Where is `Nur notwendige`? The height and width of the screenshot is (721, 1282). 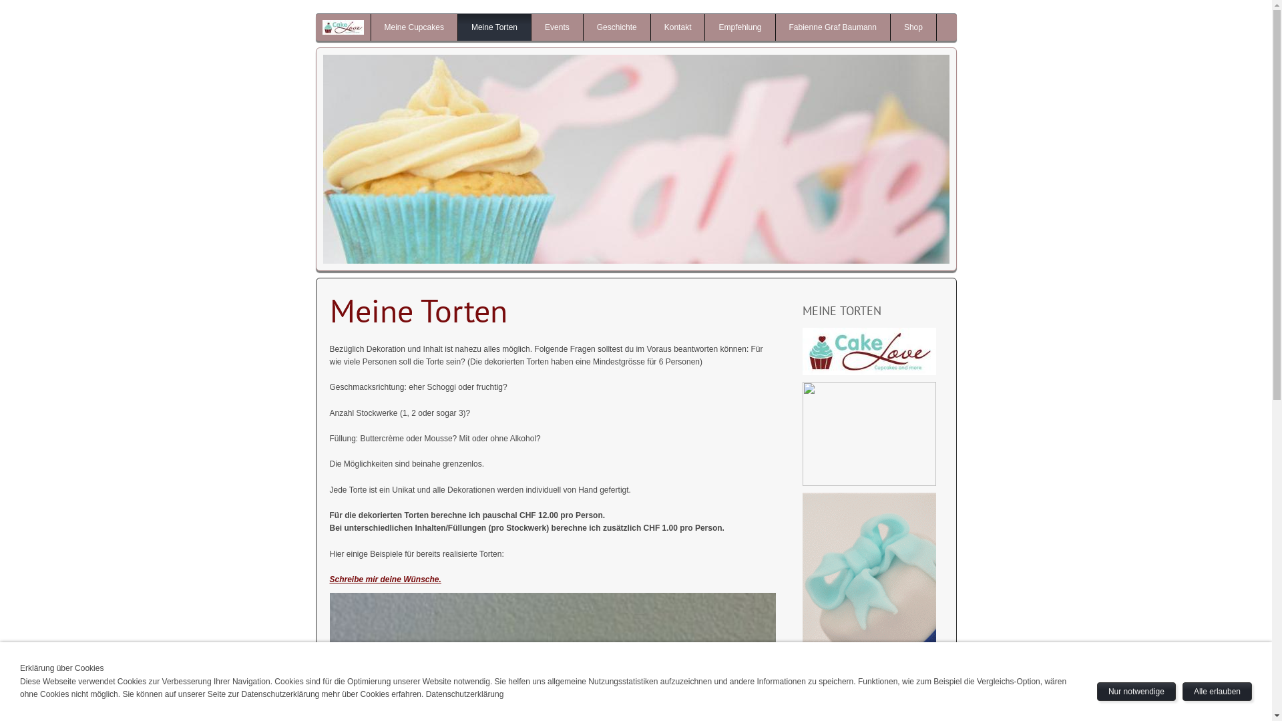 Nur notwendige is located at coordinates (1136, 692).